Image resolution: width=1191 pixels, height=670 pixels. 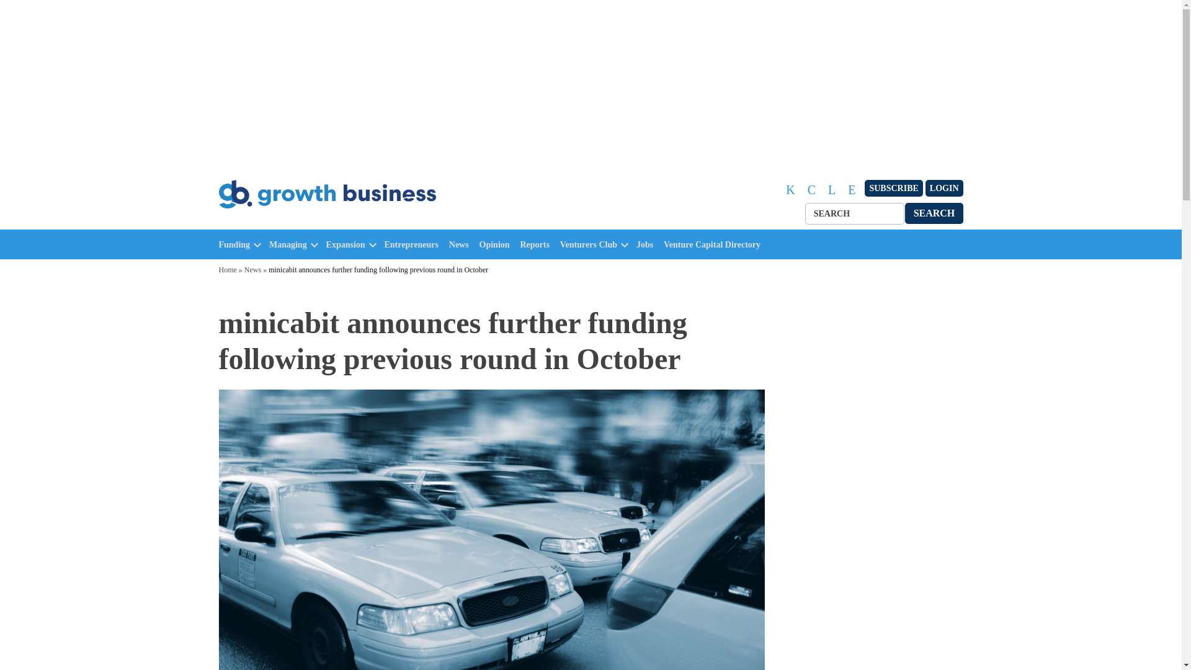 I want to click on Growth Business, so click(x=272, y=222).